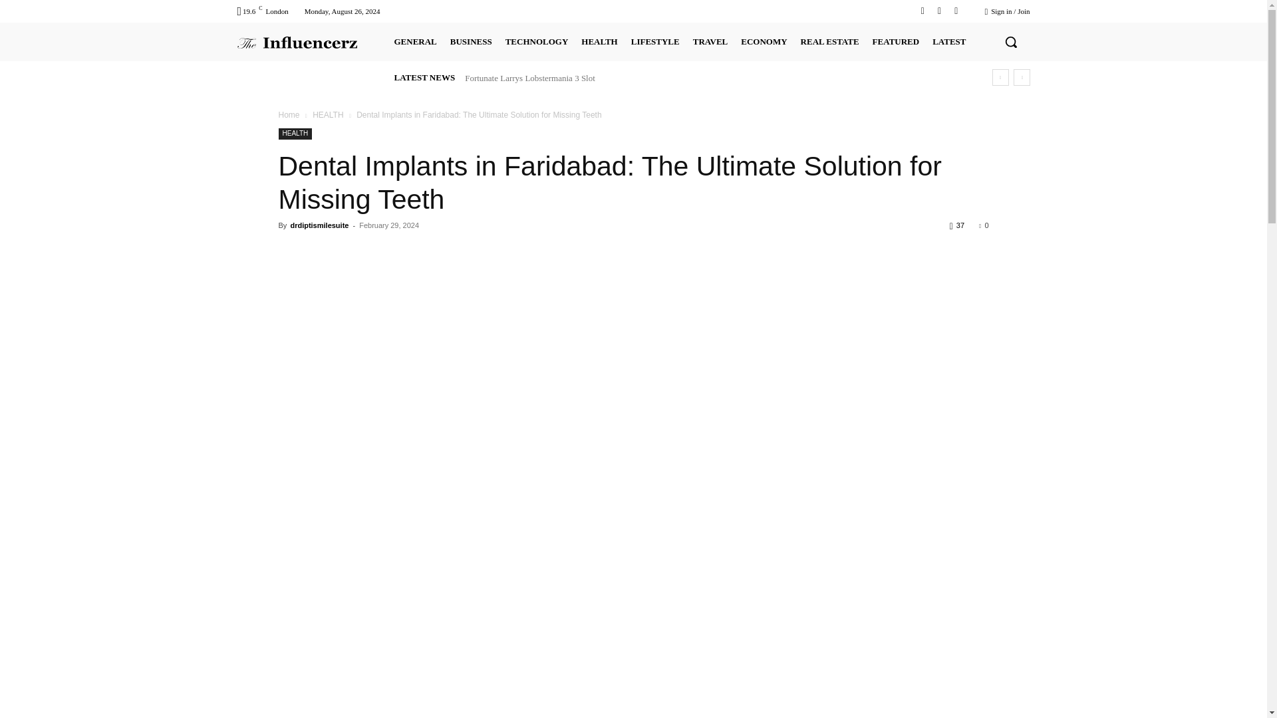  I want to click on HEALTH, so click(599, 41).